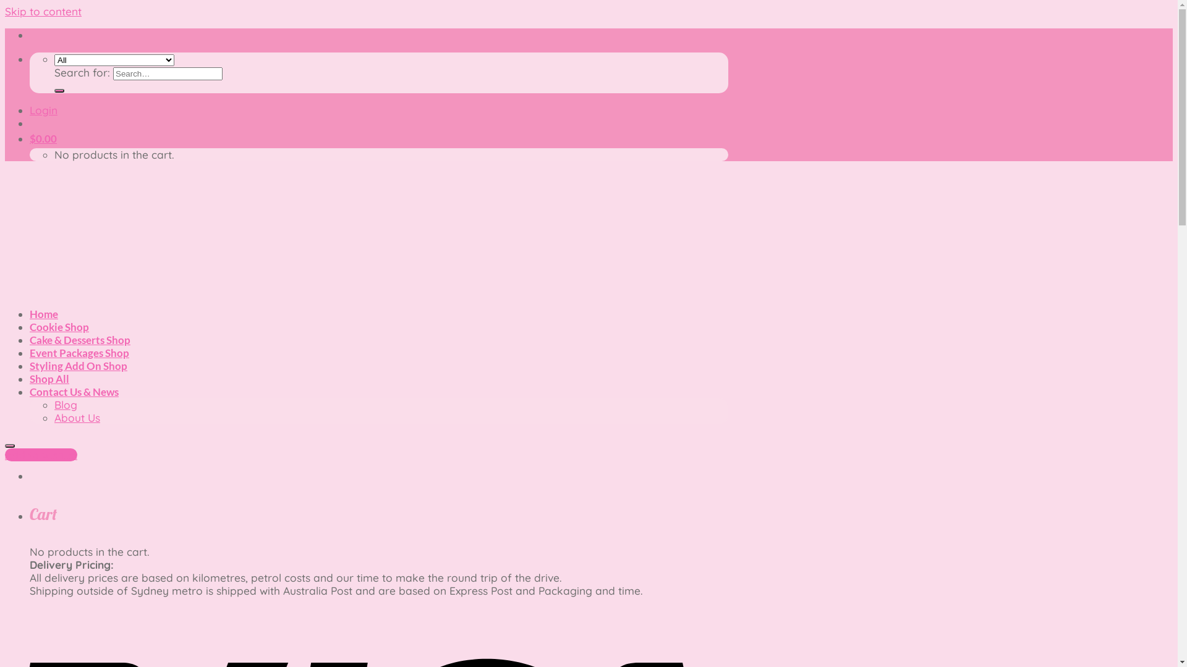  Describe the element at coordinates (59, 327) in the screenshot. I see `Cookie Shop` at that location.